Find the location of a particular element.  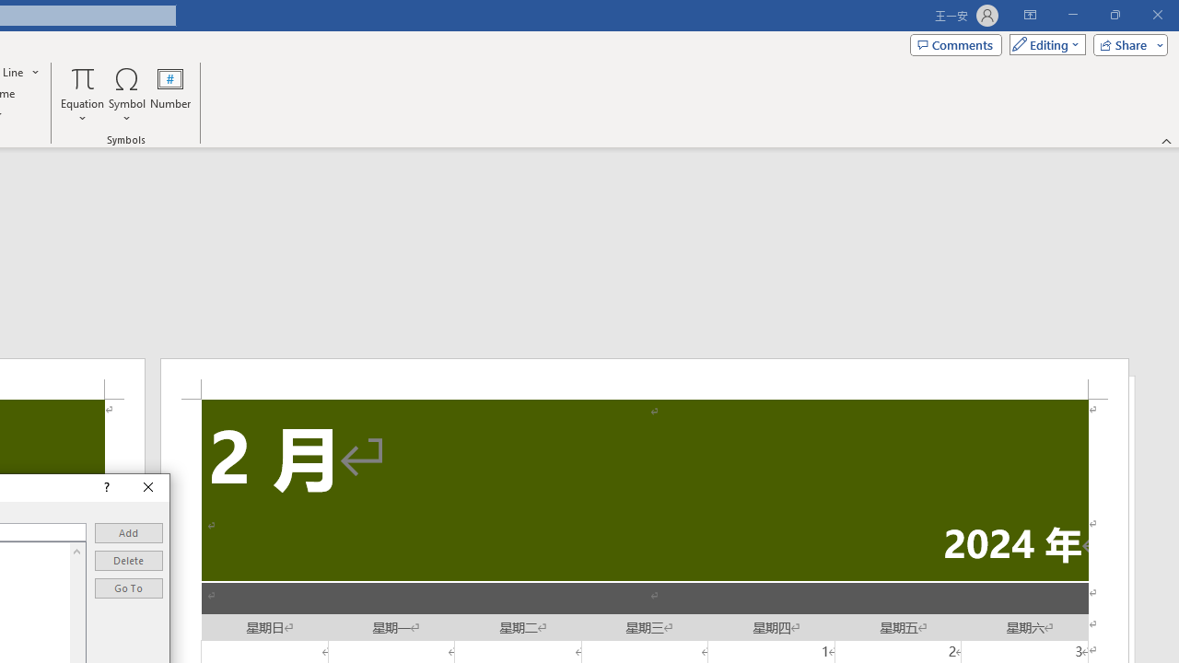

Header -Section 2- is located at coordinates (645, 378).